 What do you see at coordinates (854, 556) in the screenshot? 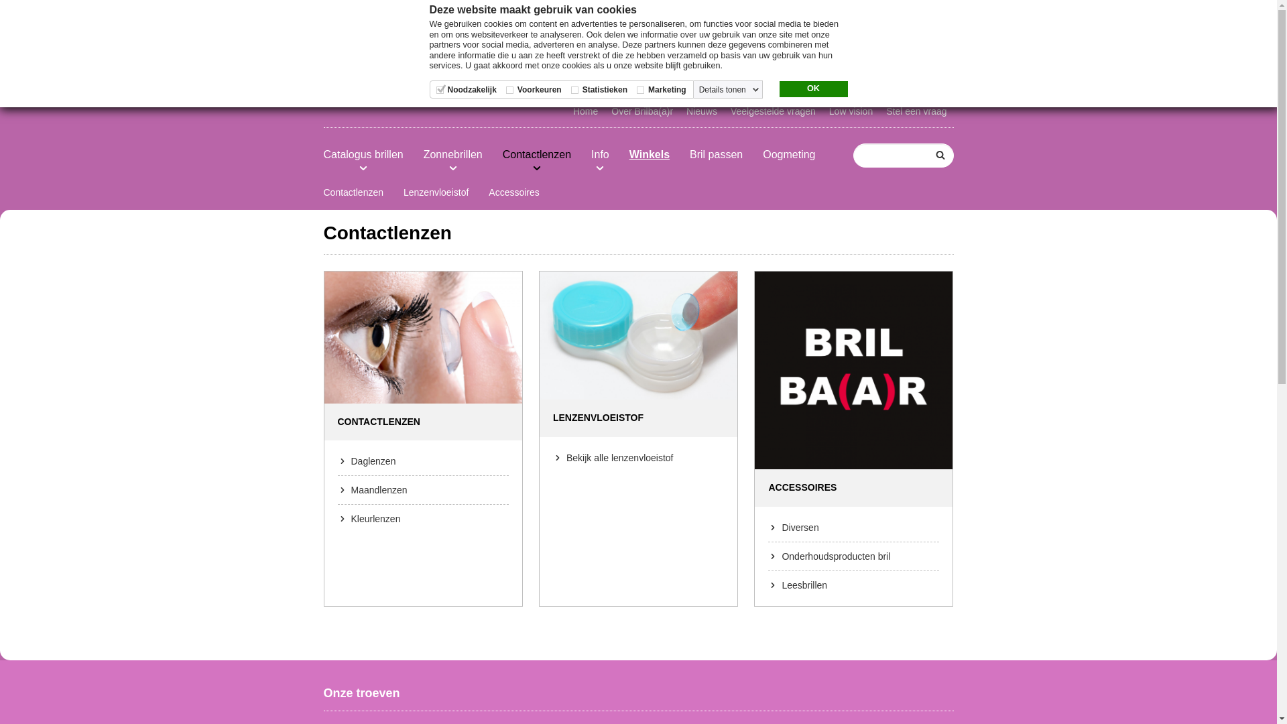
I see `Onderhoudsproducten bril` at bounding box center [854, 556].